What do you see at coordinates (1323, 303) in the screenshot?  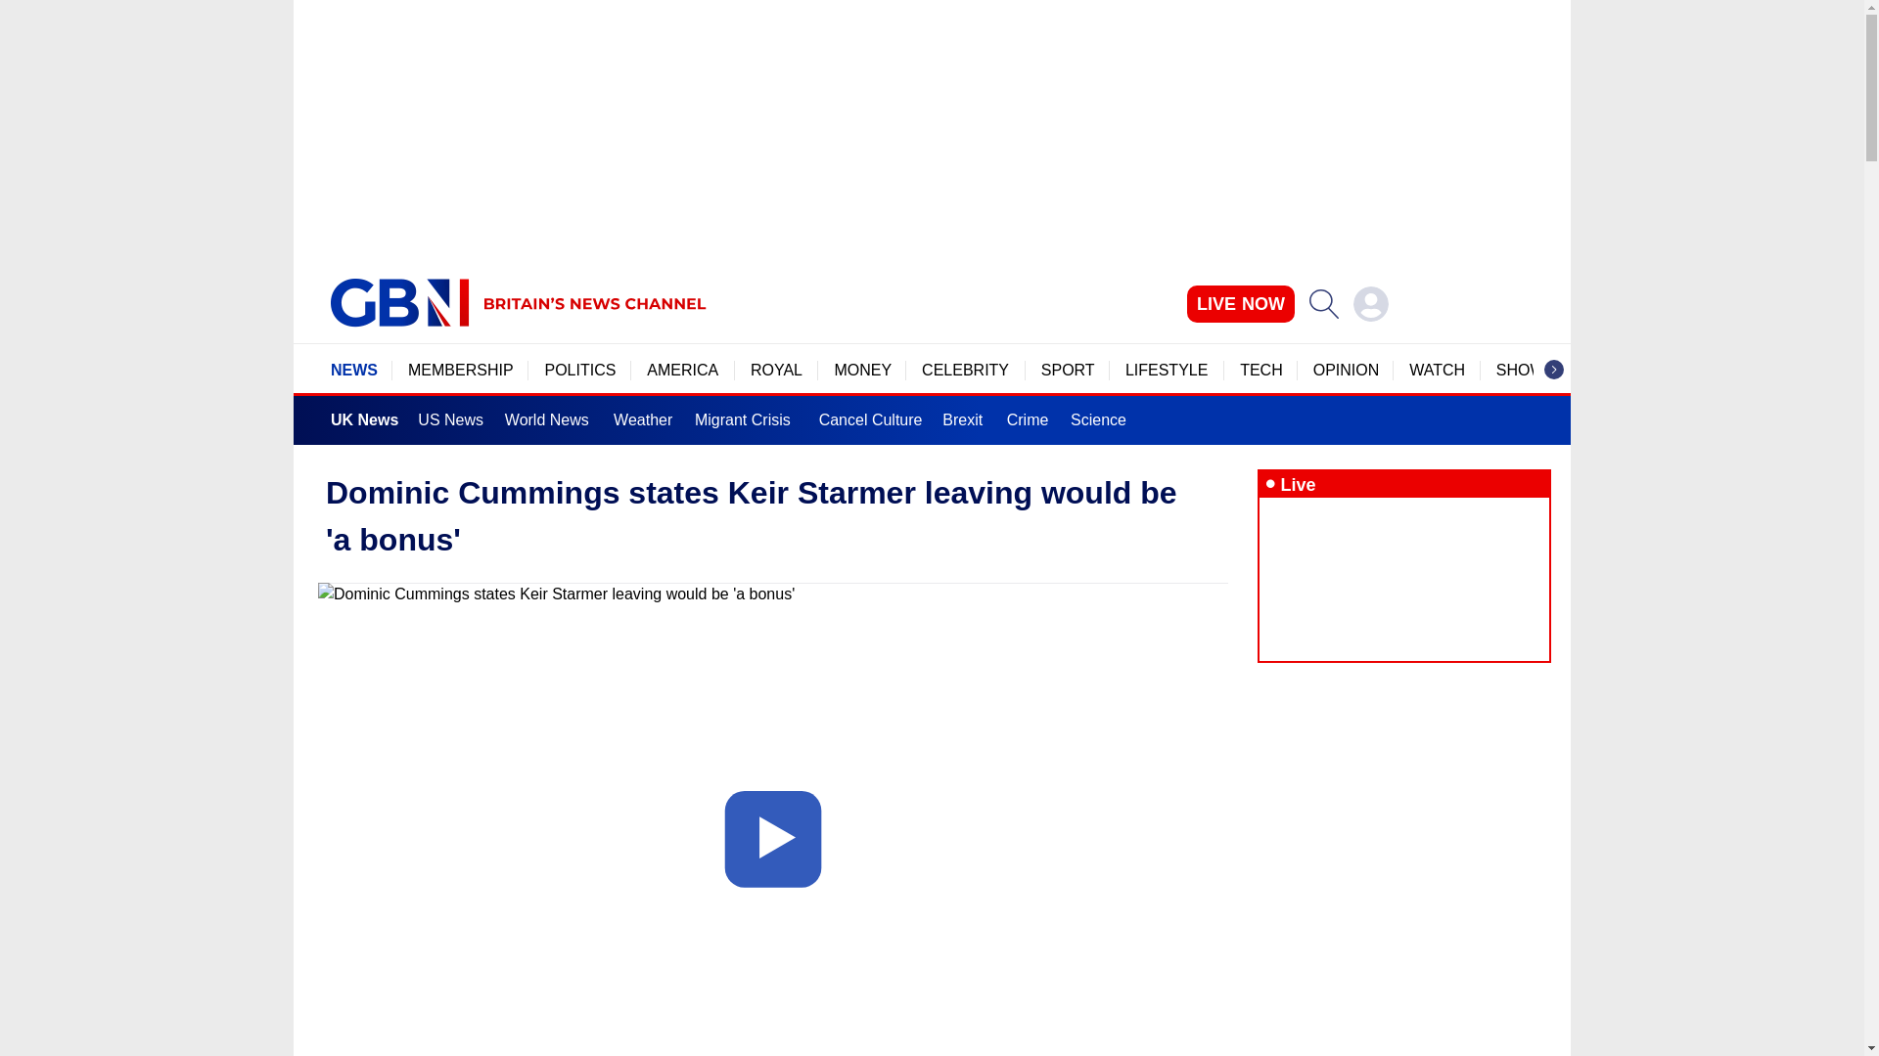 I see `Search` at bounding box center [1323, 303].